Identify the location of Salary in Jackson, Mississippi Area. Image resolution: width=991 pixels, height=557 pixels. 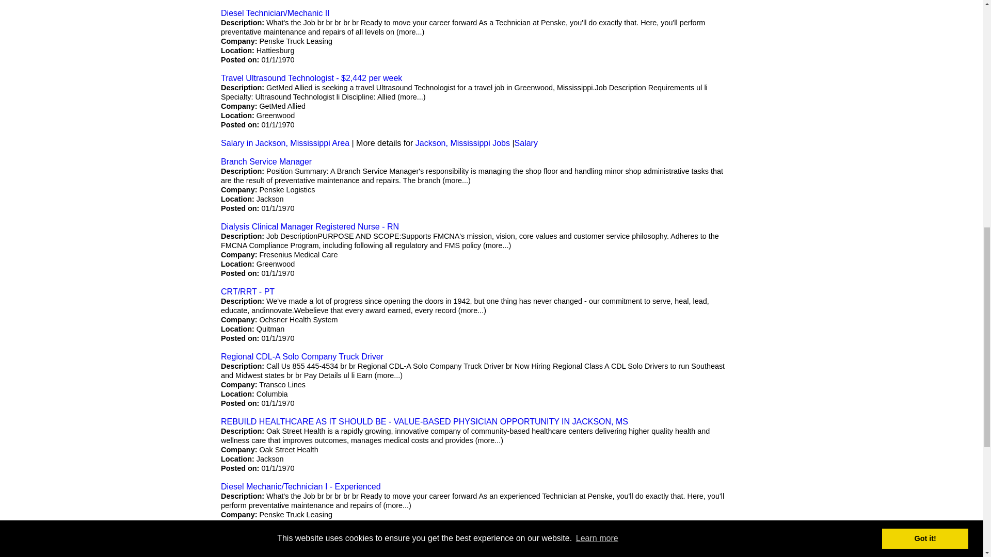
(285, 143).